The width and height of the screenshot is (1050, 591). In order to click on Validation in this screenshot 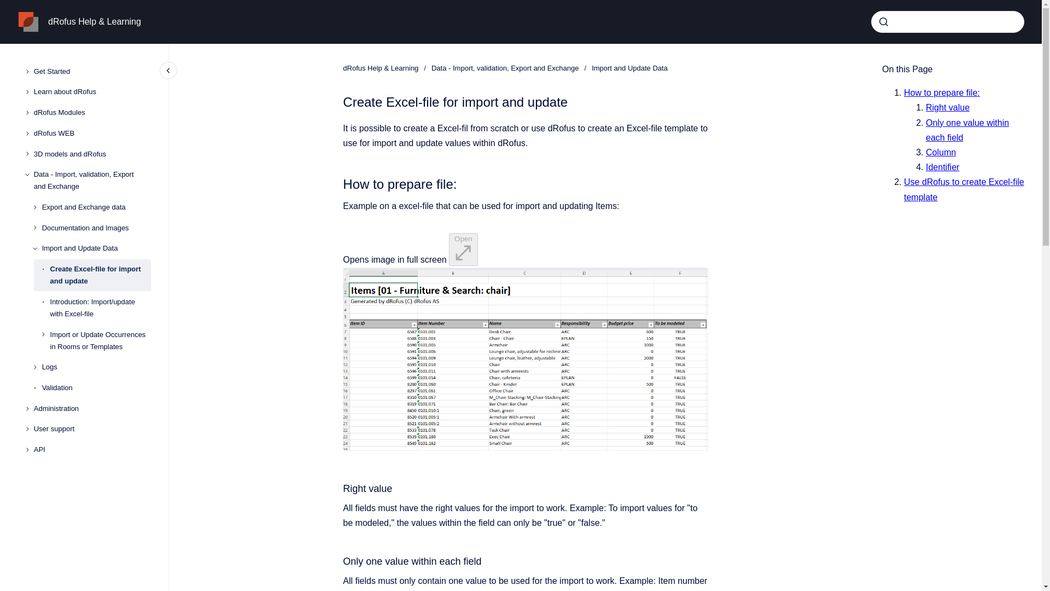, I will do `click(96, 387)`.